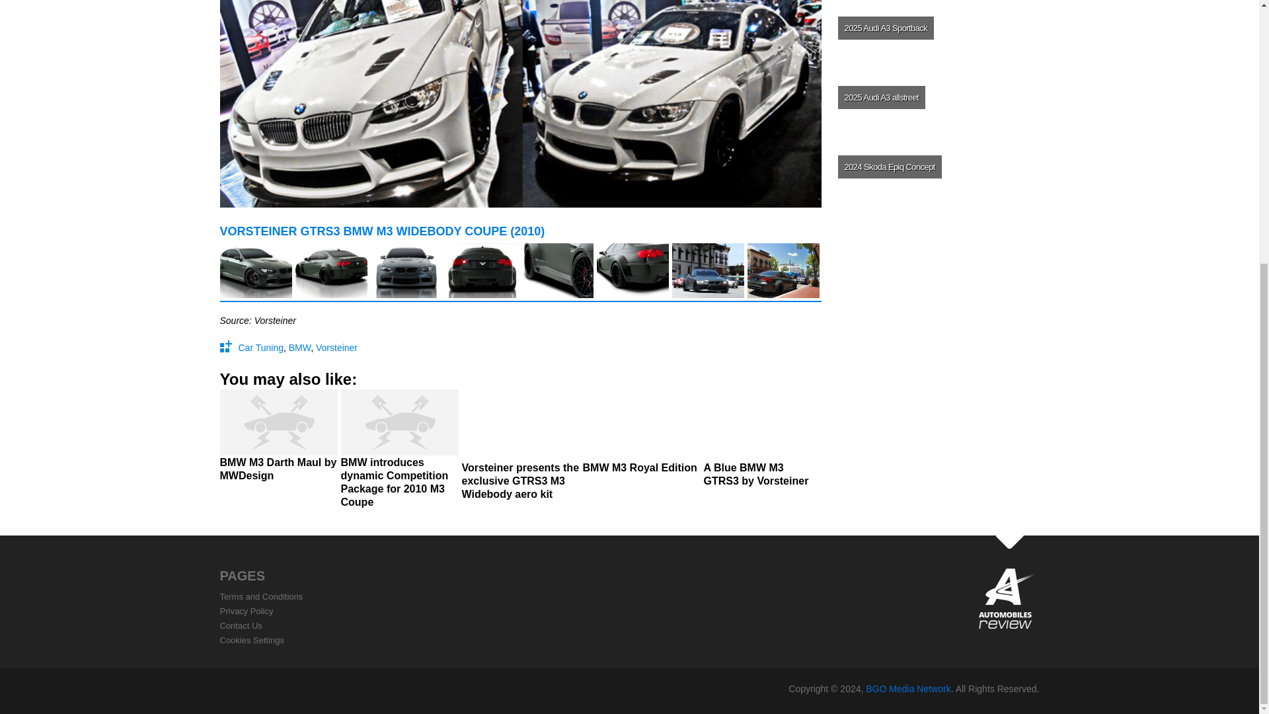 The width and height of the screenshot is (1269, 714). Describe the element at coordinates (761, 443) in the screenshot. I see `A Blue BMW M3 GTRS3 by Vorsteiner` at that location.